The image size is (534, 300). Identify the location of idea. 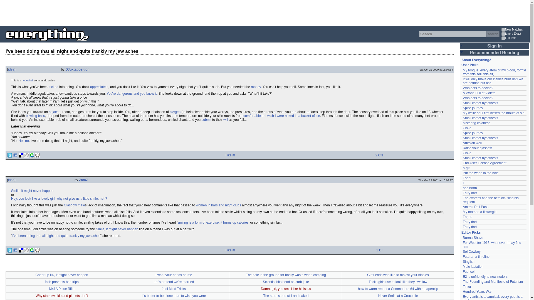
(11, 69).